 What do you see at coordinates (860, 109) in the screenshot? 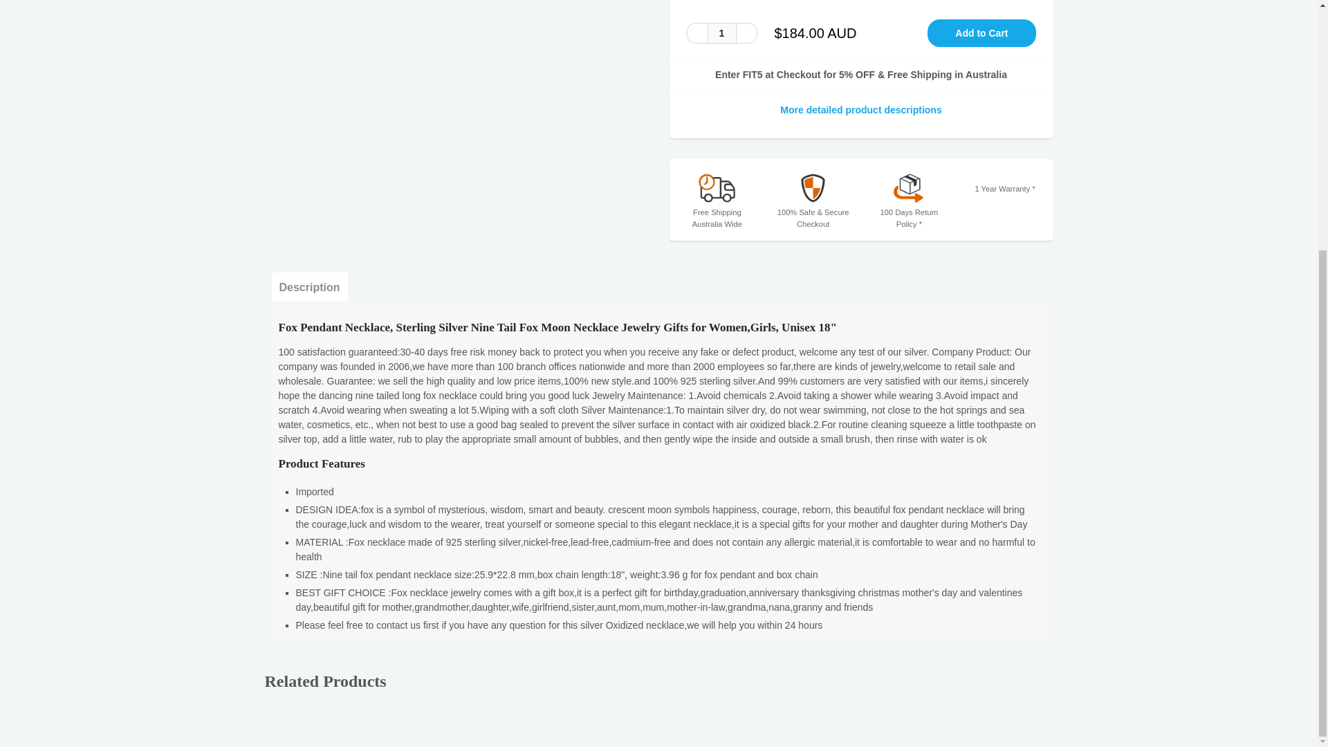
I see `More detailed product descriptions` at bounding box center [860, 109].